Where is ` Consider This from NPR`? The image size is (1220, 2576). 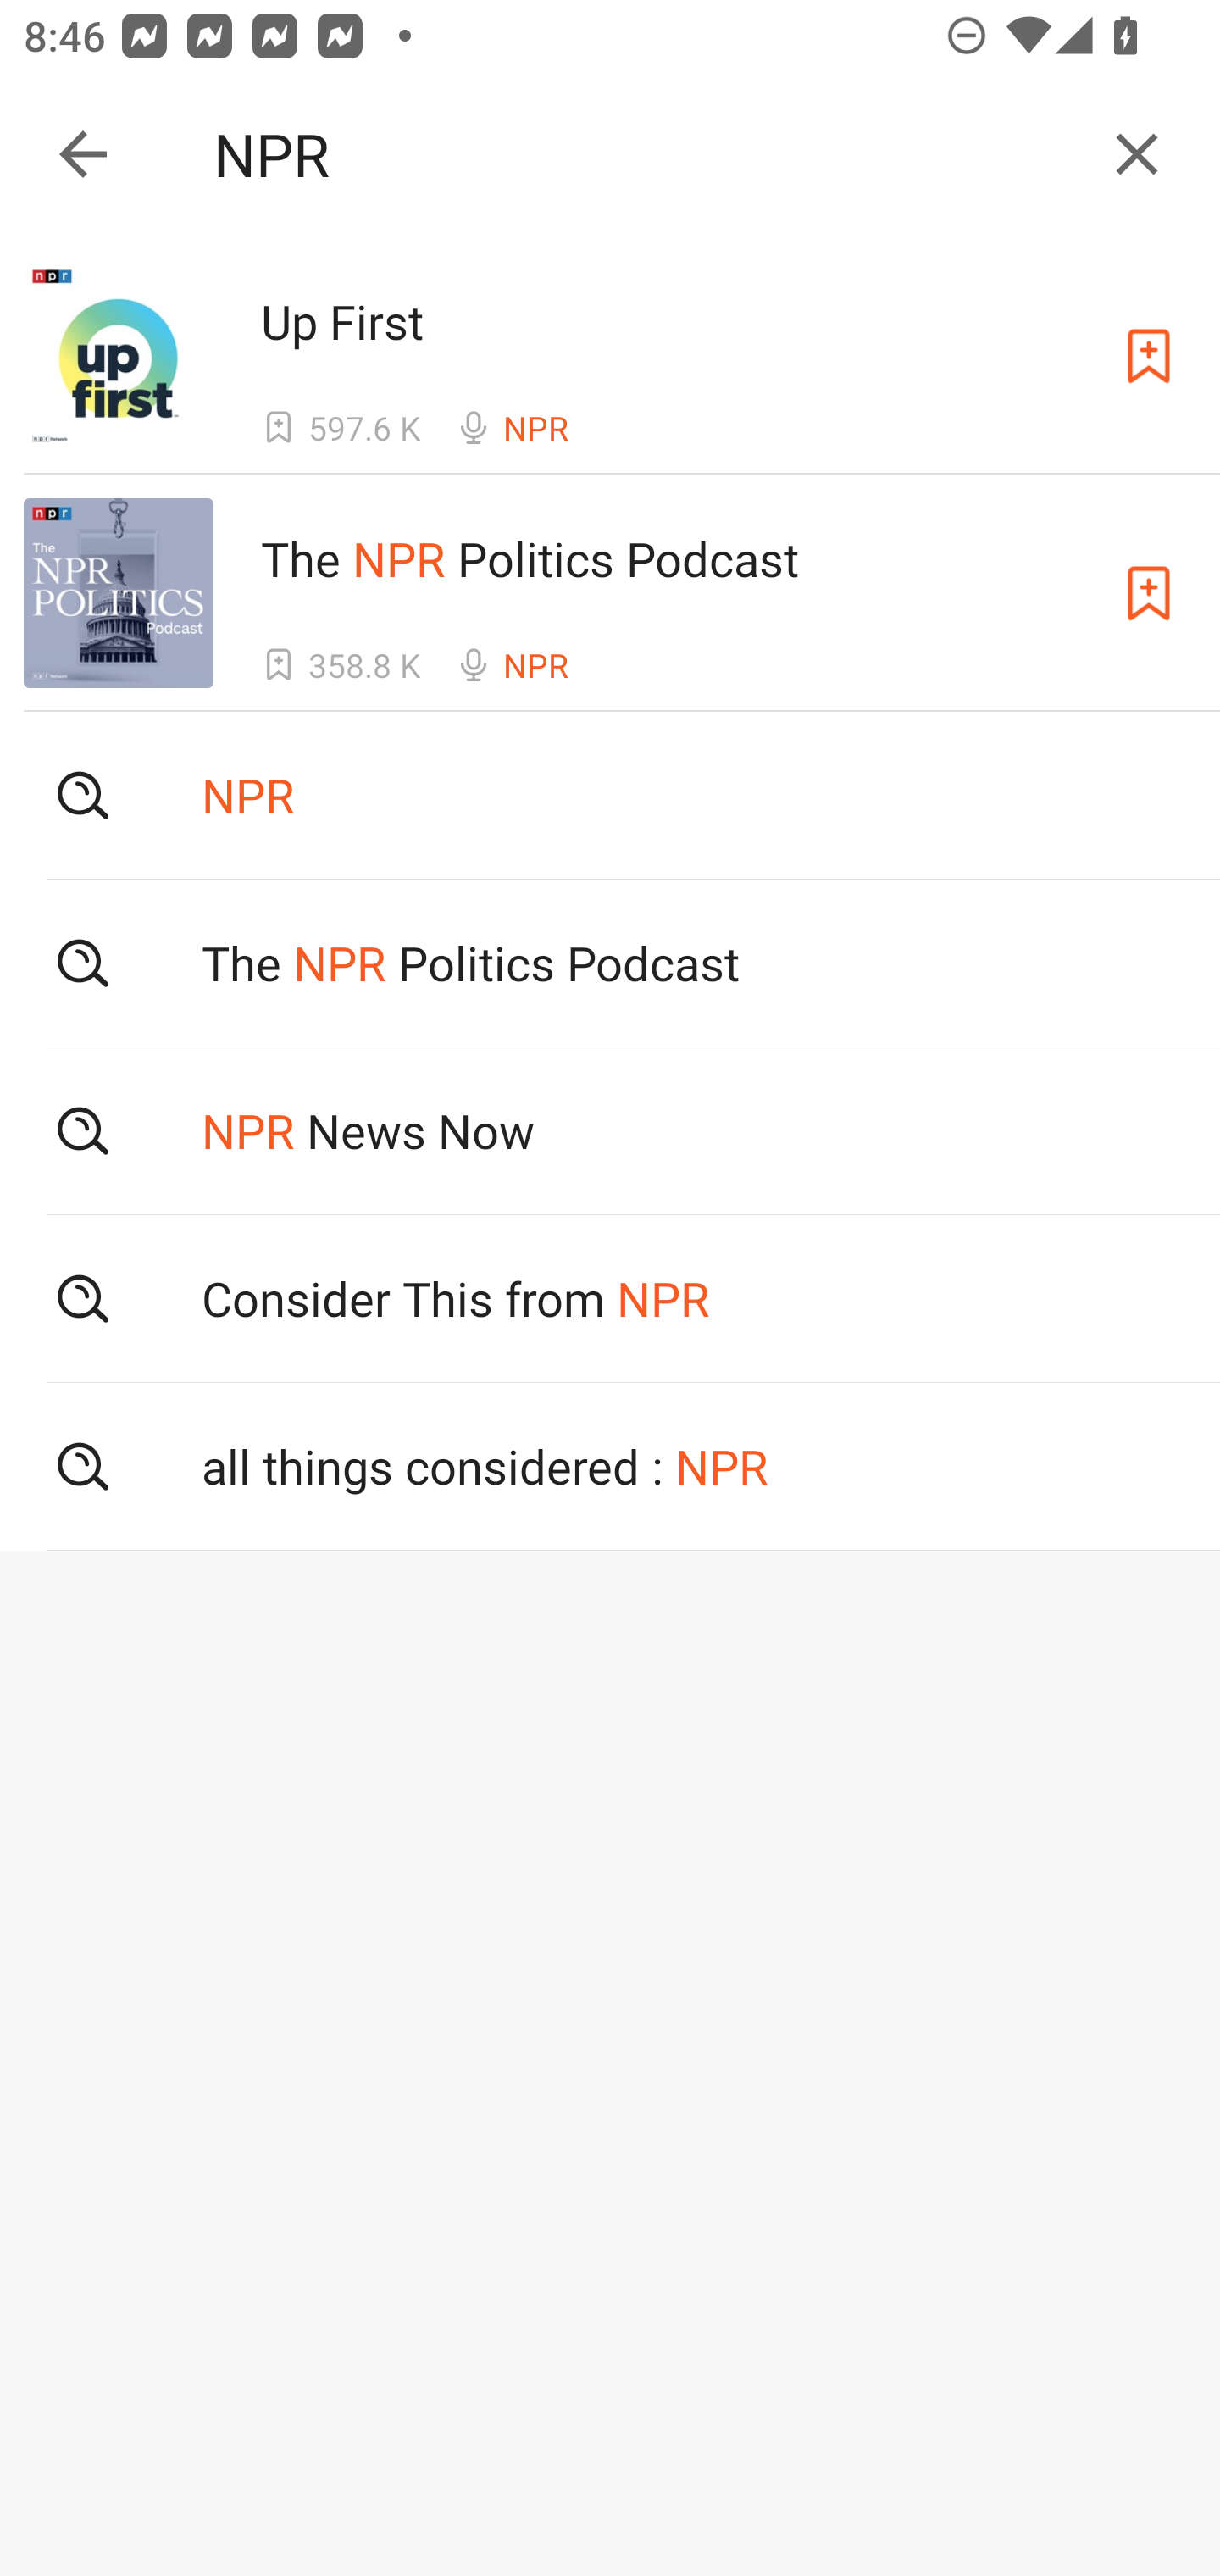  Consider This from NPR is located at coordinates (610, 1299).